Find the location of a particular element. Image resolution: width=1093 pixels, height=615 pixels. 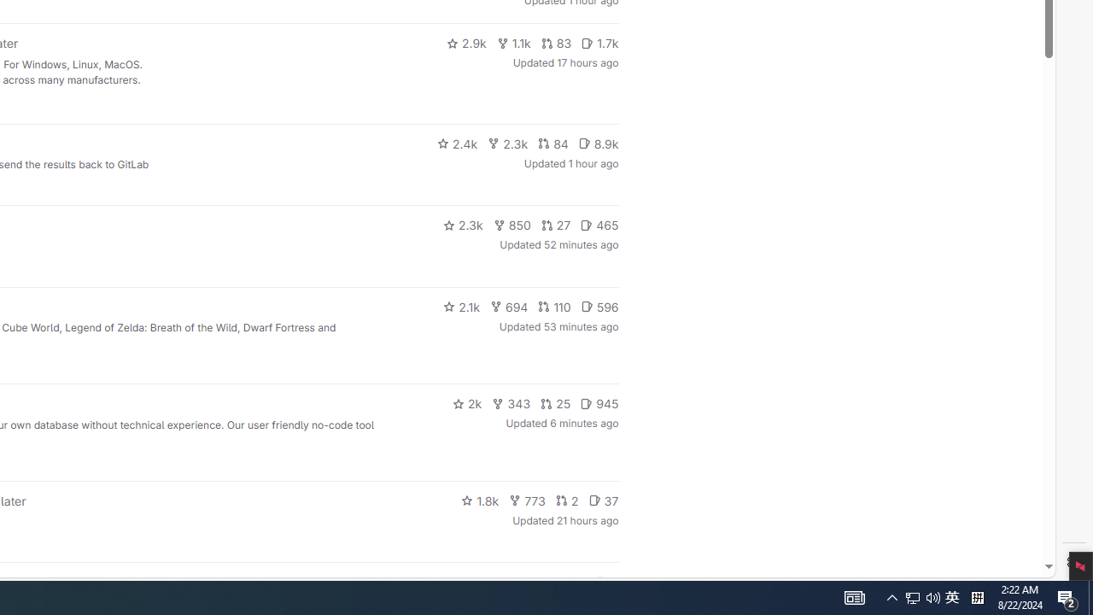

850 is located at coordinates (512, 225).